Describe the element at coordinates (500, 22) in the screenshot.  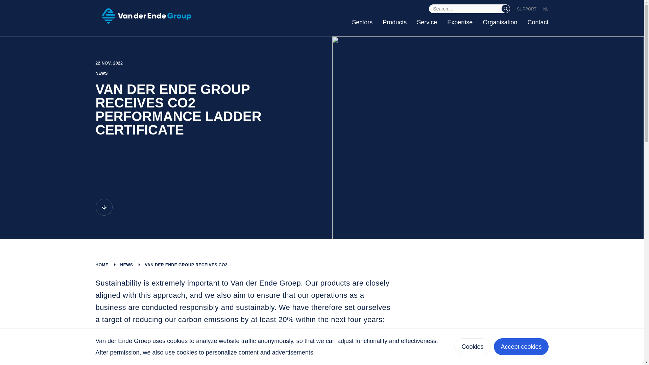
I see `Organisation` at that location.